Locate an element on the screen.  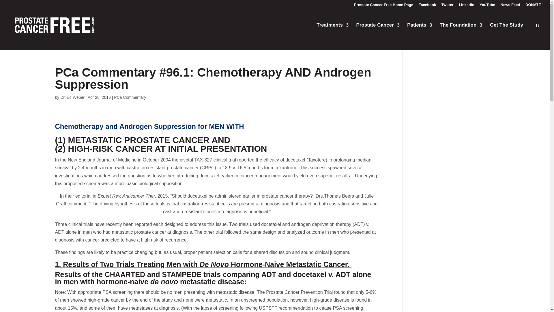
Twitter is located at coordinates (448, 6).